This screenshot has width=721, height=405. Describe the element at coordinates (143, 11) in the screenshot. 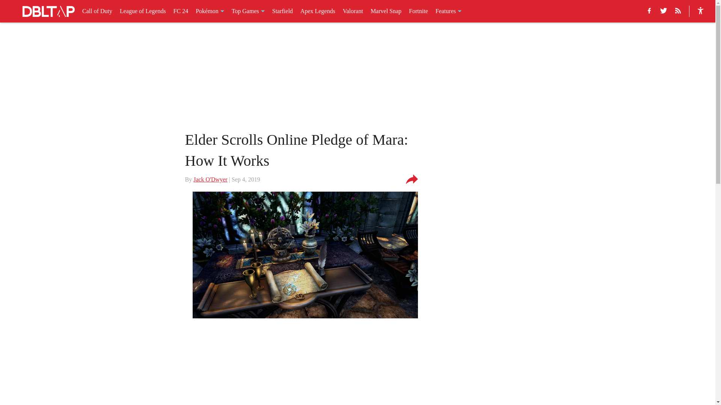

I see `League of Legends` at that location.